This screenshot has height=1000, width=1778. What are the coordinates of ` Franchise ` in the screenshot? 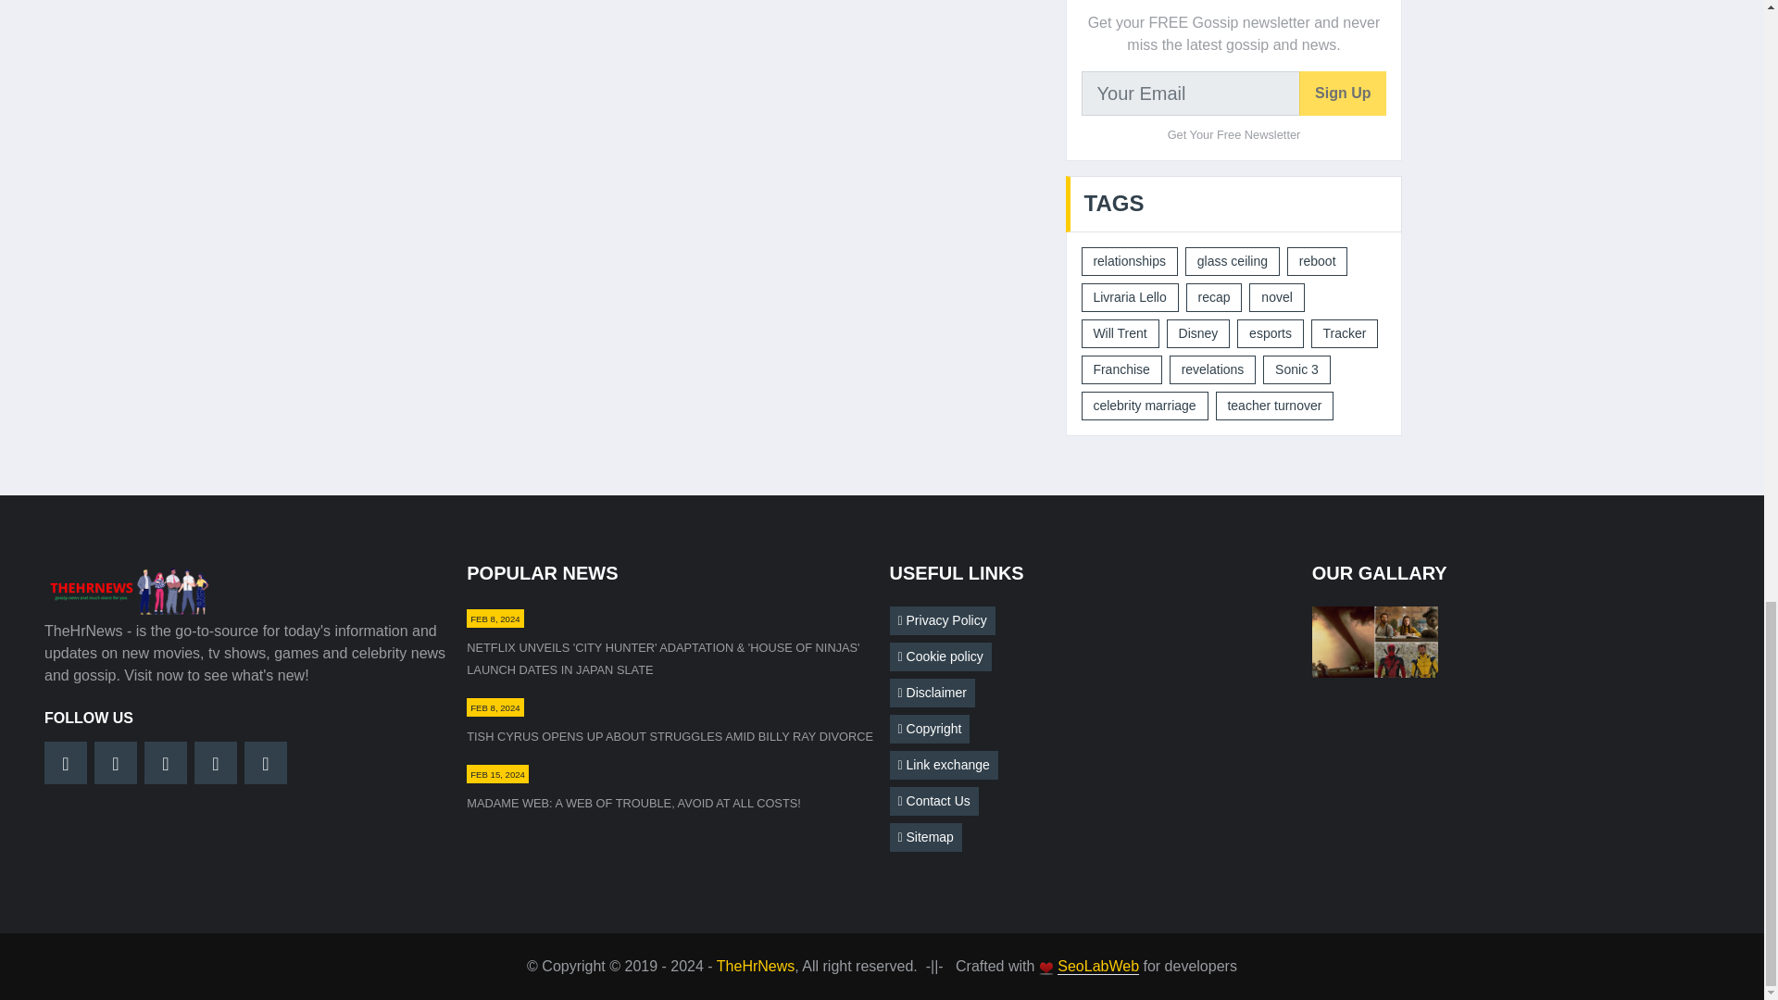 It's located at (1121, 369).